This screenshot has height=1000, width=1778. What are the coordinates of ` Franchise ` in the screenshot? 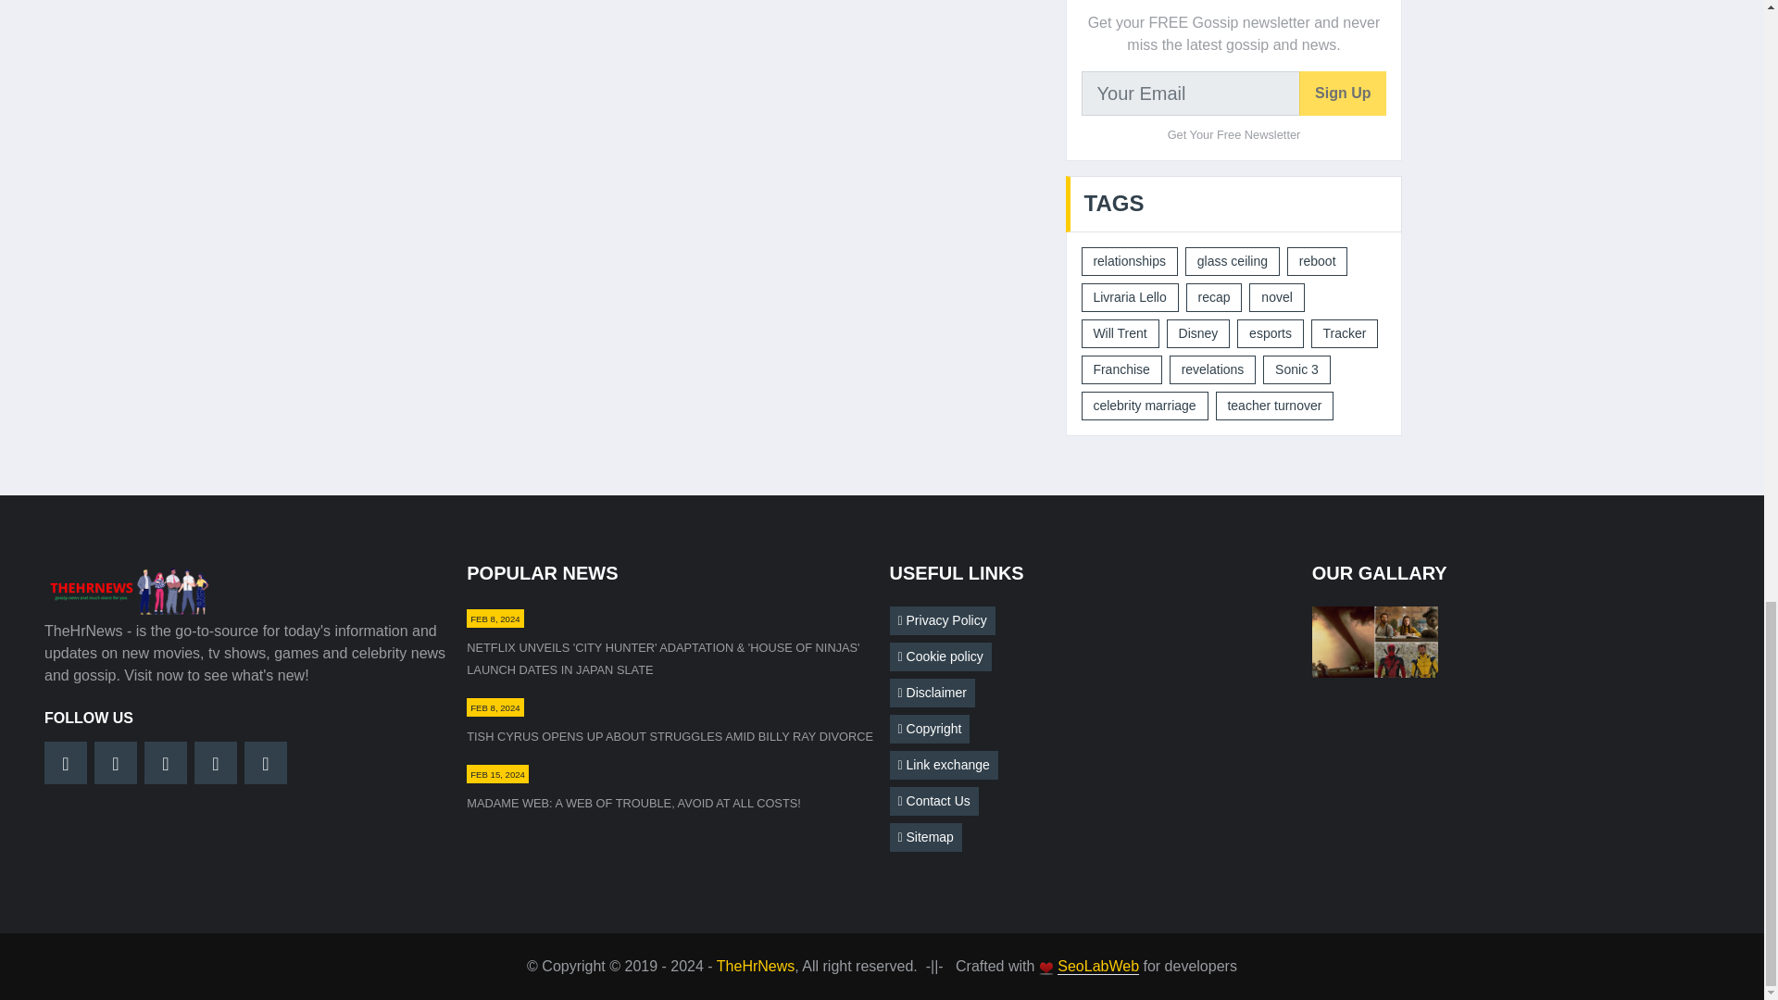 It's located at (1121, 369).